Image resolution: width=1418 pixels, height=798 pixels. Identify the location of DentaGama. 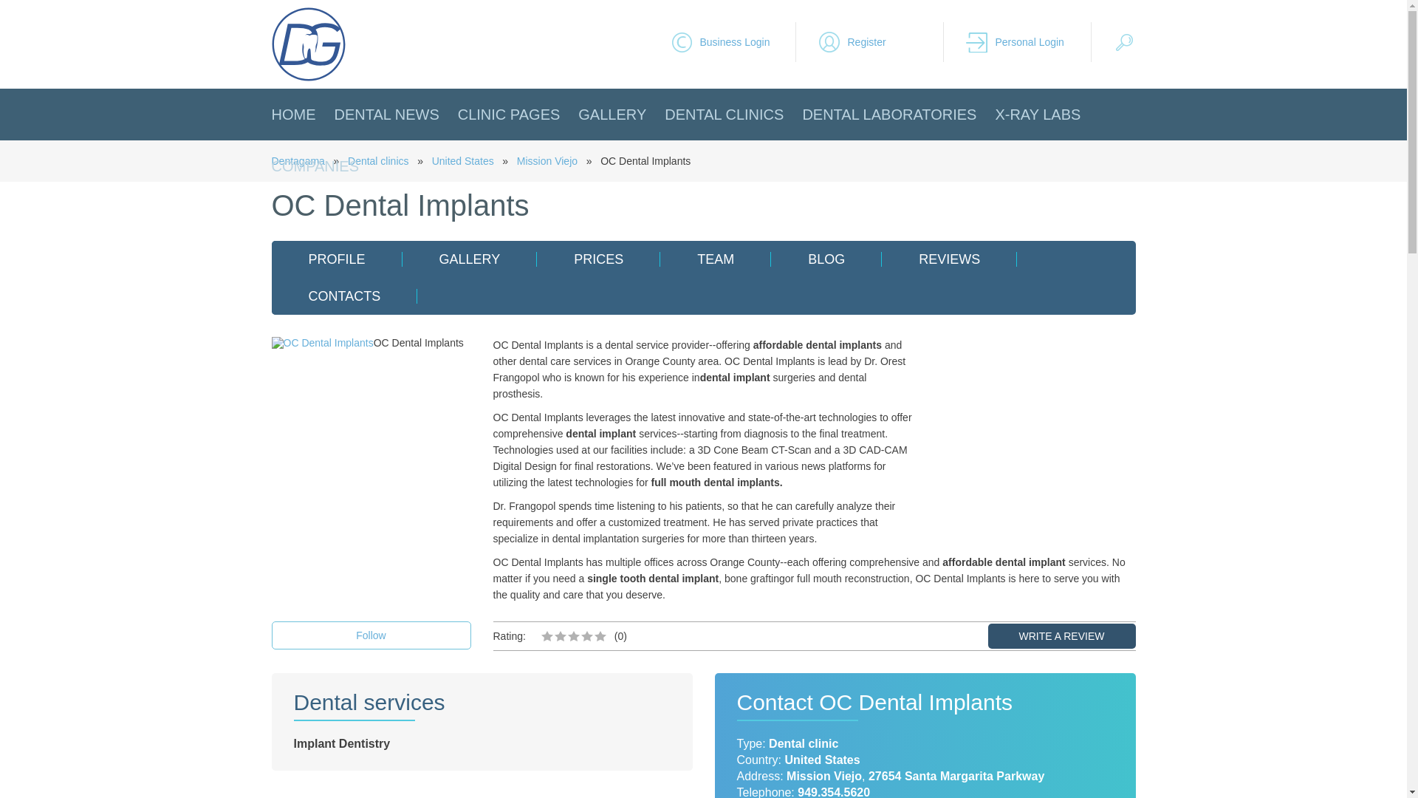
(309, 44).